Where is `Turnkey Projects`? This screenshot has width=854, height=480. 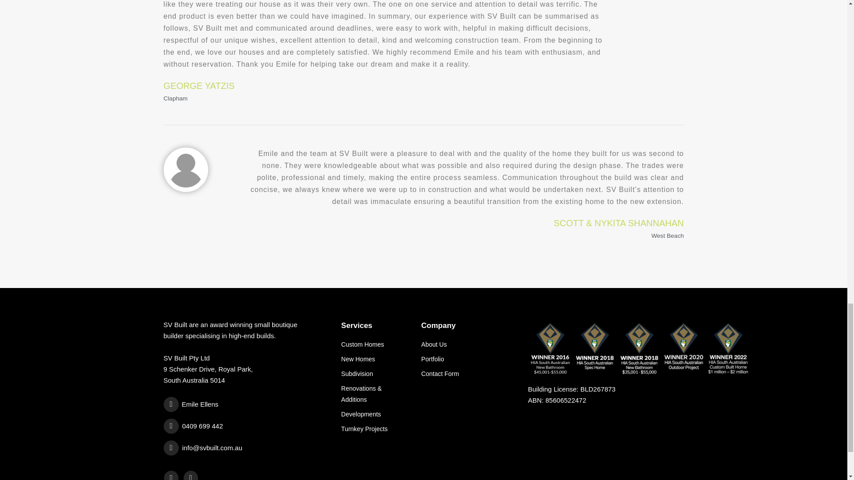 Turnkey Projects is located at coordinates (375, 429).